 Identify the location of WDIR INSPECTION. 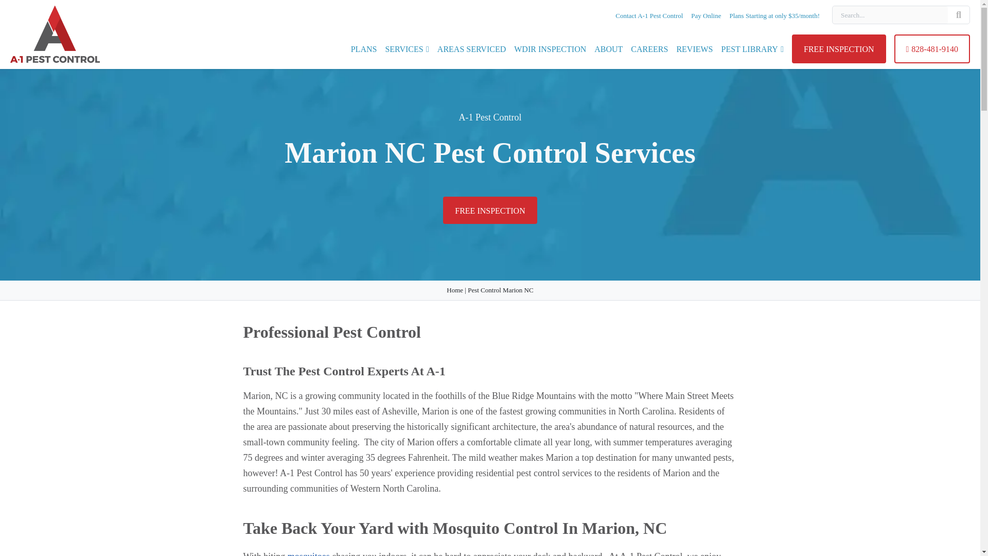
(550, 49).